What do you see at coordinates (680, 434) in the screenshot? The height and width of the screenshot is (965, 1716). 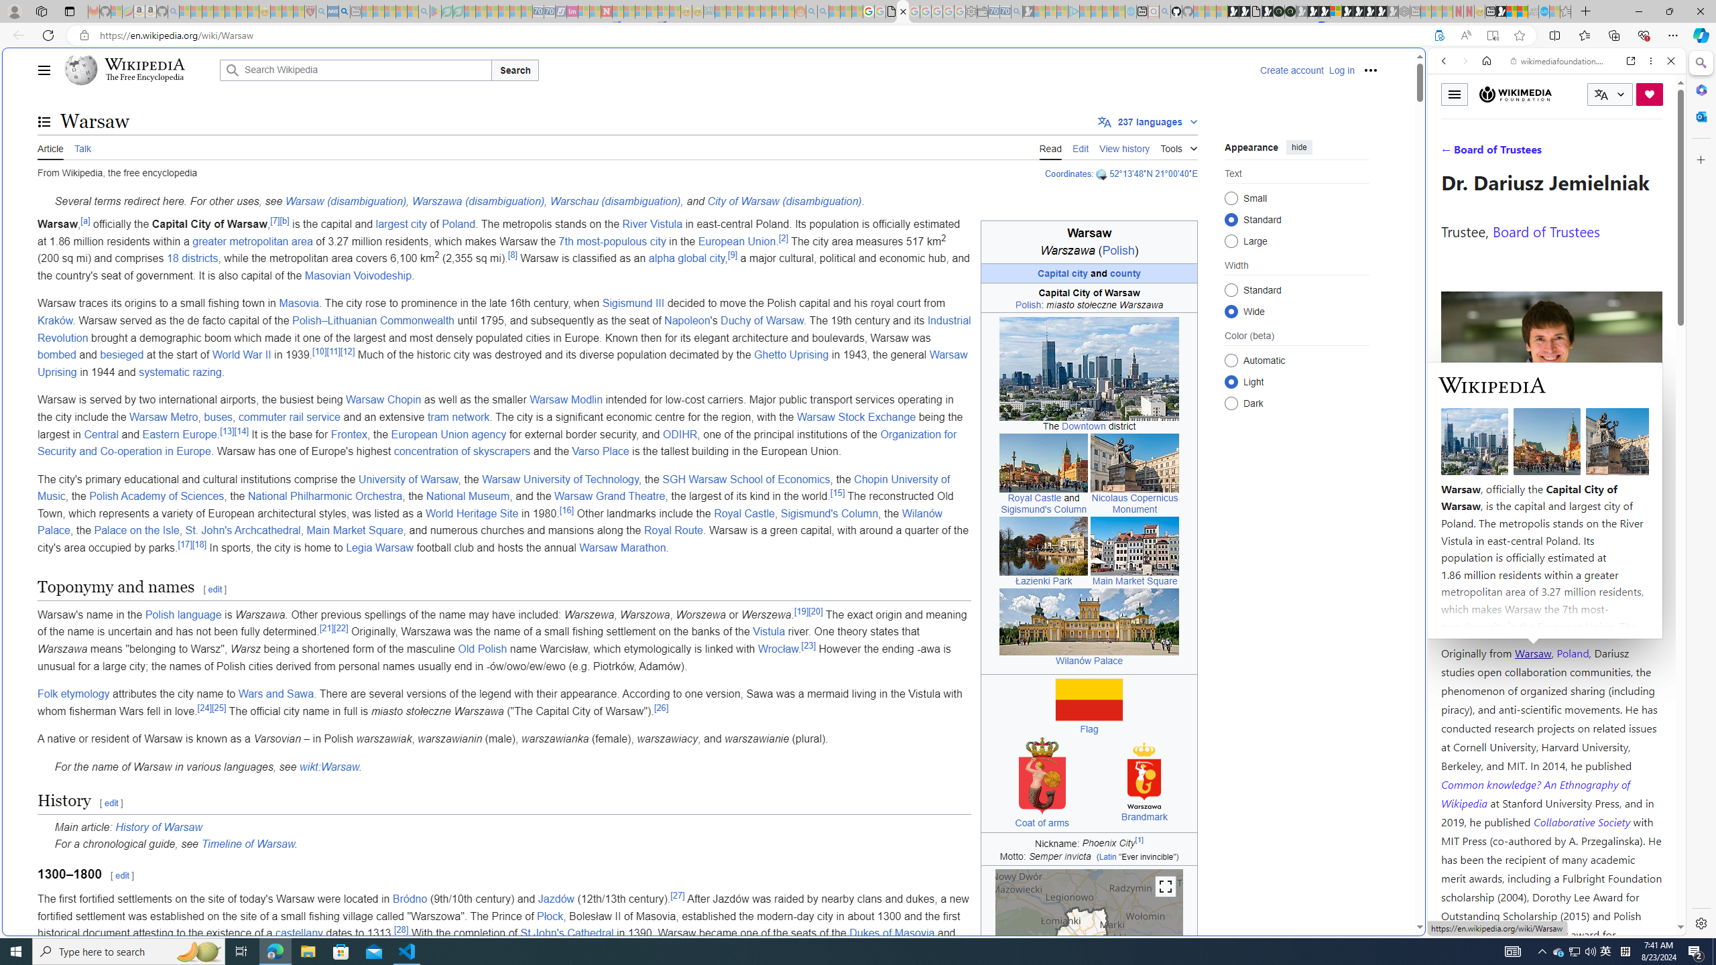 I see `ODIHR` at bounding box center [680, 434].